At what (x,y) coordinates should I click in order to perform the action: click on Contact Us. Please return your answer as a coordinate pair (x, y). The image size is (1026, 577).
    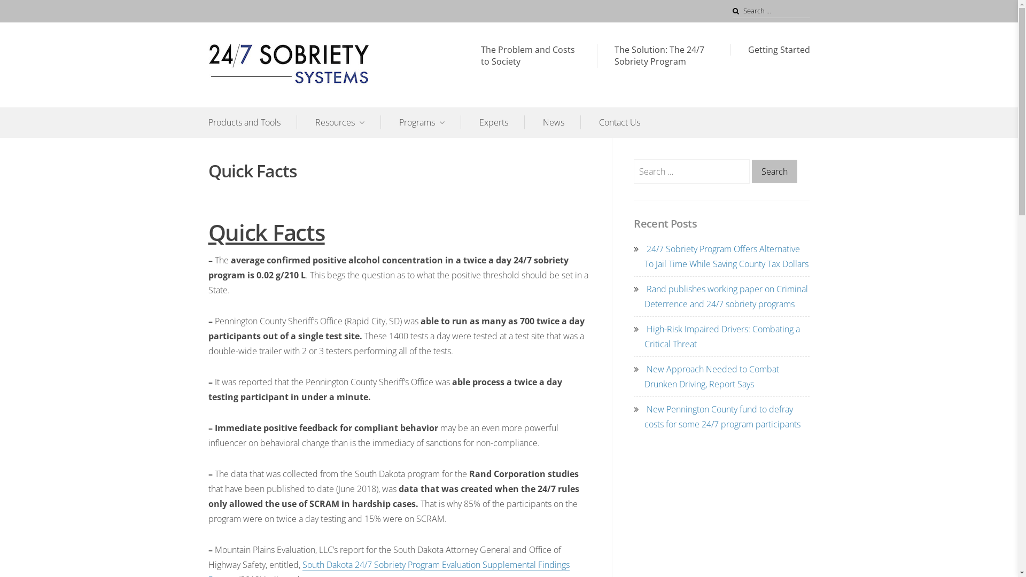
    Looking at the image, I should click on (619, 122).